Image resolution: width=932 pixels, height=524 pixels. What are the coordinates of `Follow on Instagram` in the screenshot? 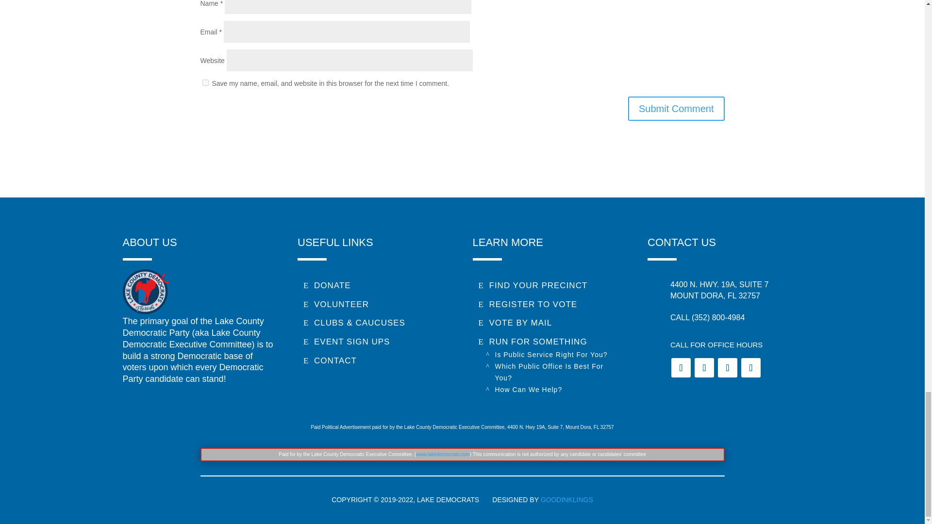 It's located at (727, 367).